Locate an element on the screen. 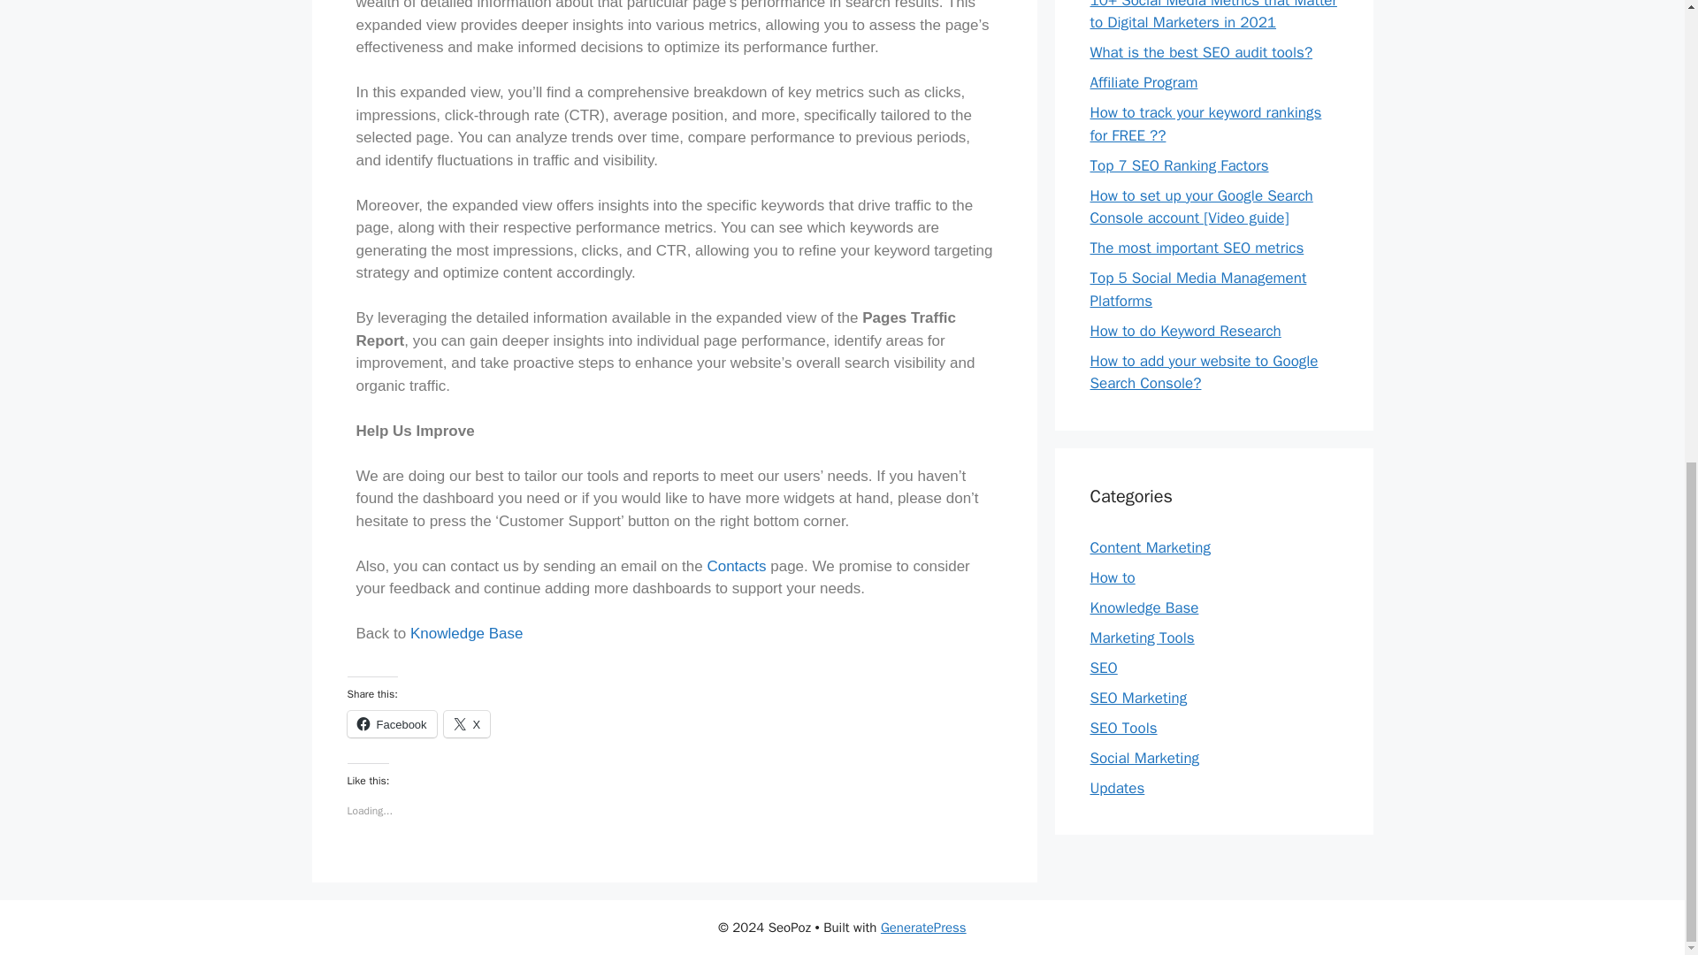 This screenshot has height=955, width=1698. Knowledge Base is located at coordinates (1144, 607).